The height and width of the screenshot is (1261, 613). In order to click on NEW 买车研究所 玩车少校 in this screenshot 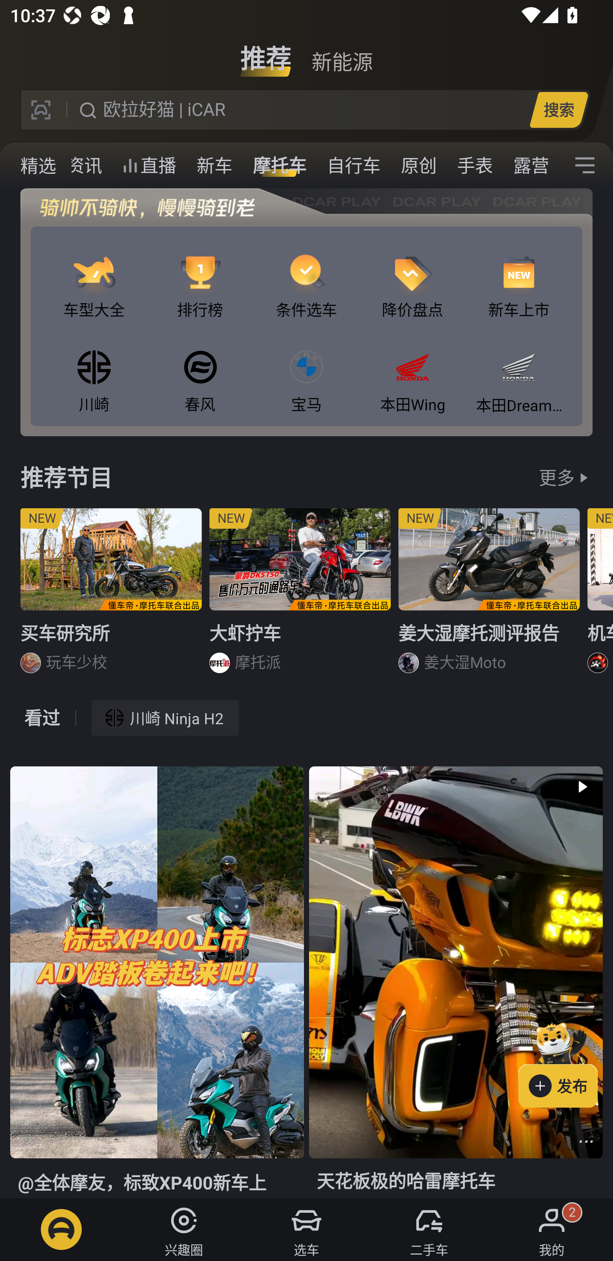, I will do `click(111, 596)`.